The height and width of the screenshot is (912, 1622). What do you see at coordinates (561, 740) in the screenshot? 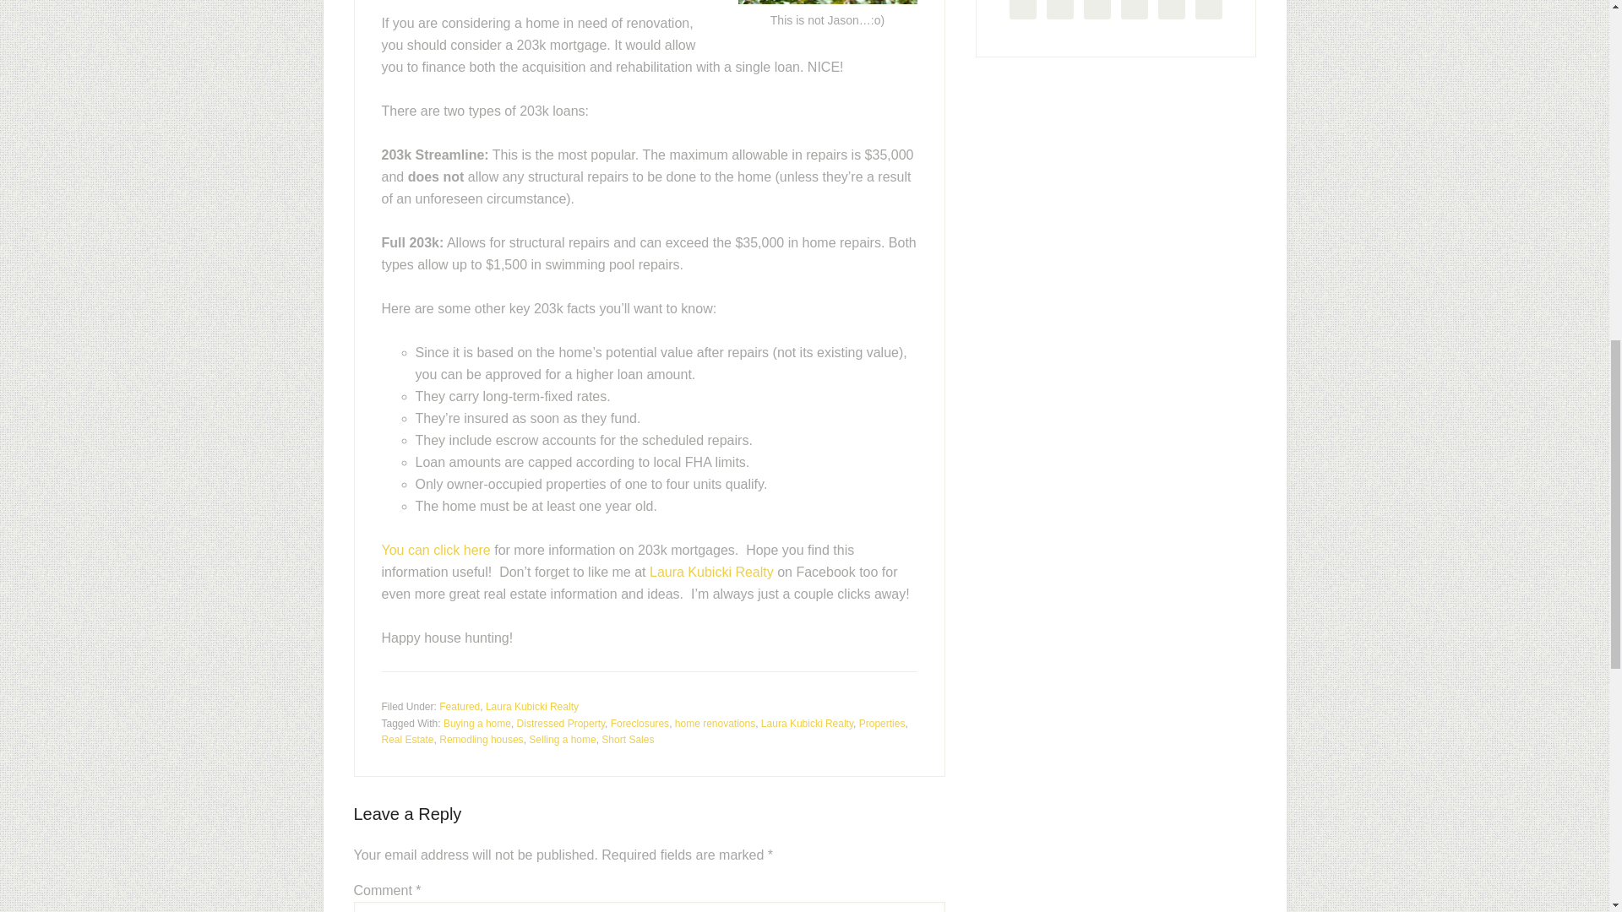
I see `Selling a home` at bounding box center [561, 740].